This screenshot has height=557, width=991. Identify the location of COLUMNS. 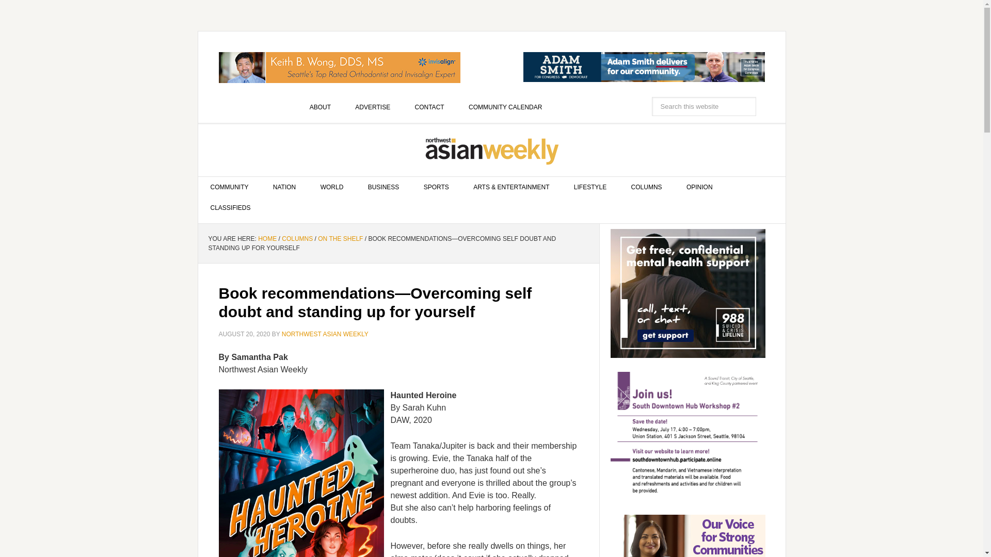
(297, 238).